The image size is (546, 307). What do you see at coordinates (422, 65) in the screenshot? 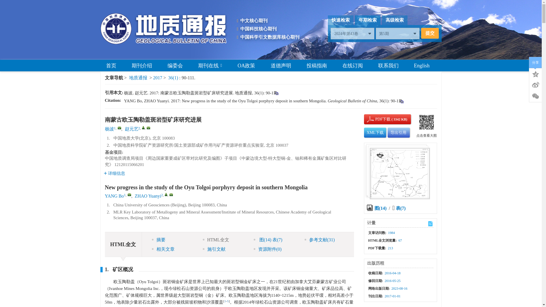
I see `English` at bounding box center [422, 65].